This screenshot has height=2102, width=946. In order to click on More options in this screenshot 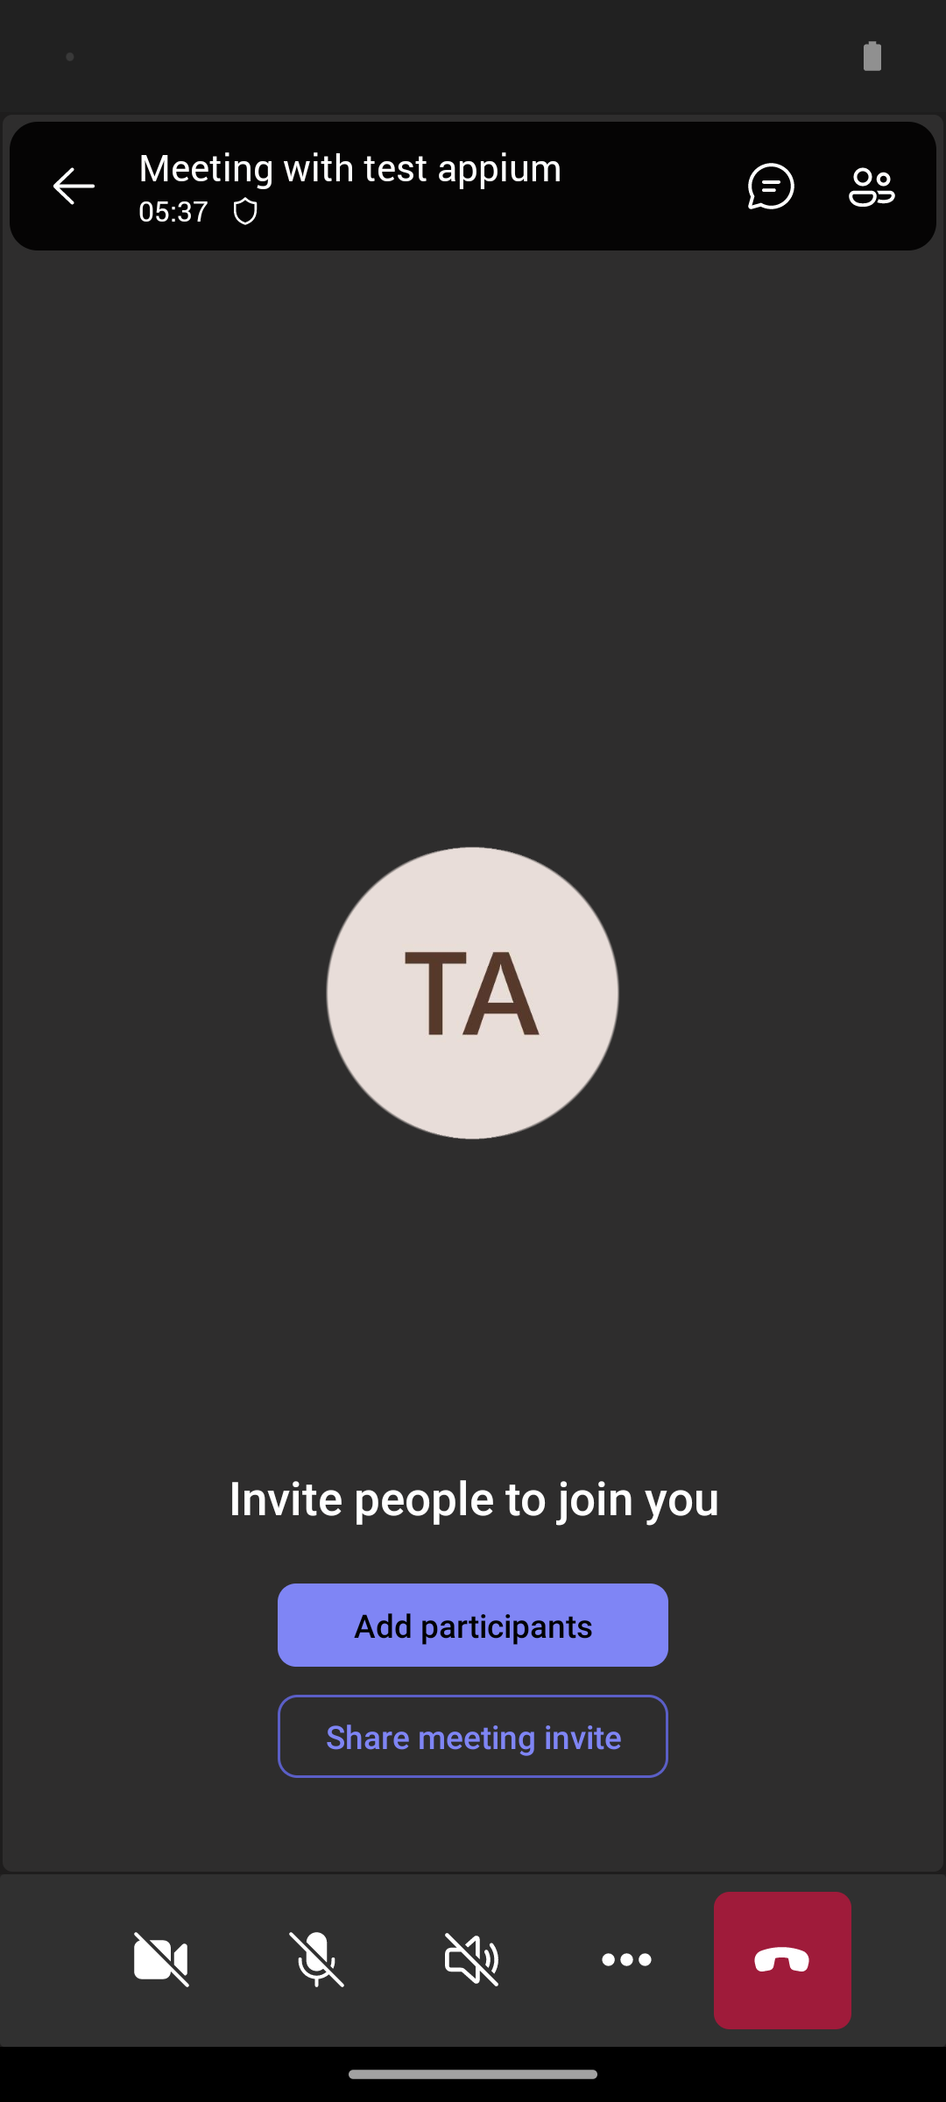, I will do `click(627, 1960)`.